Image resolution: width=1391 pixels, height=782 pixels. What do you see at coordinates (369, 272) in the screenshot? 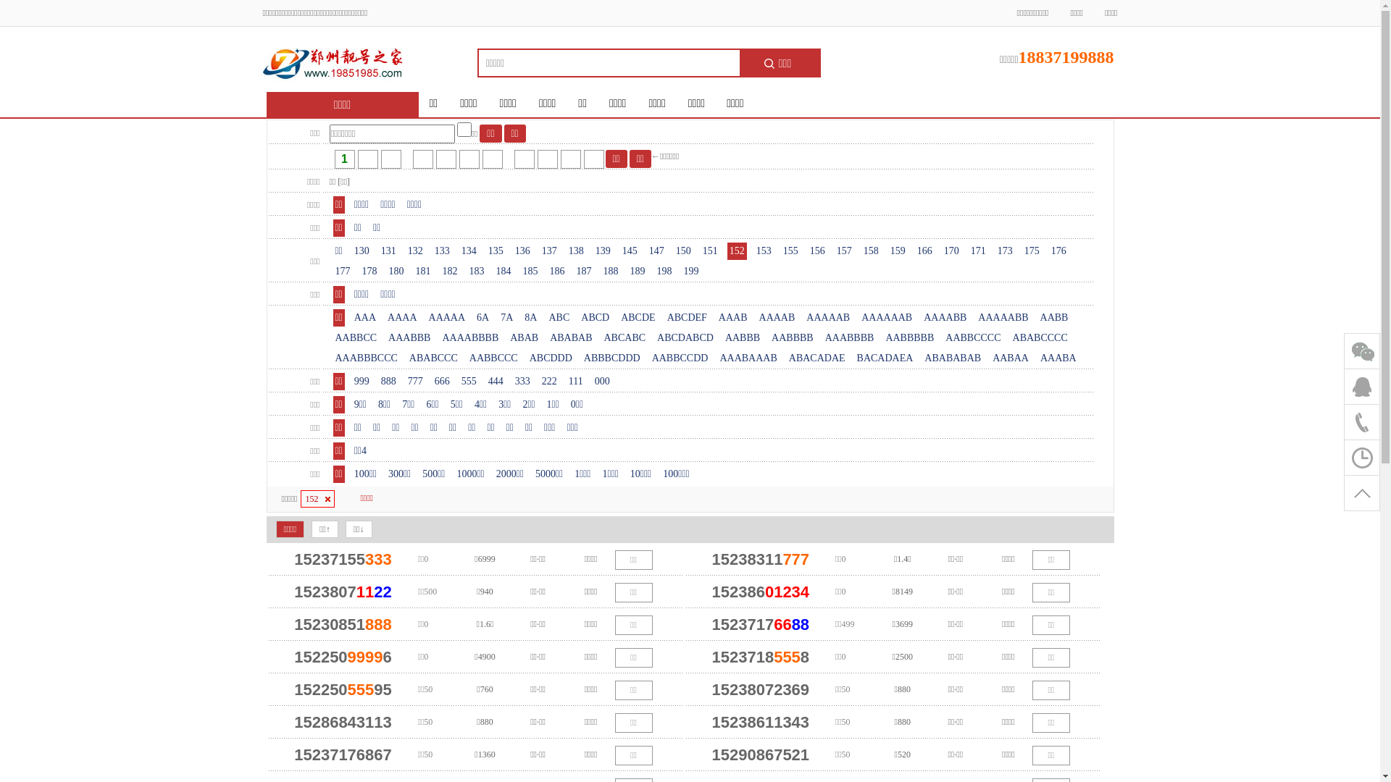
I see `178` at bounding box center [369, 272].